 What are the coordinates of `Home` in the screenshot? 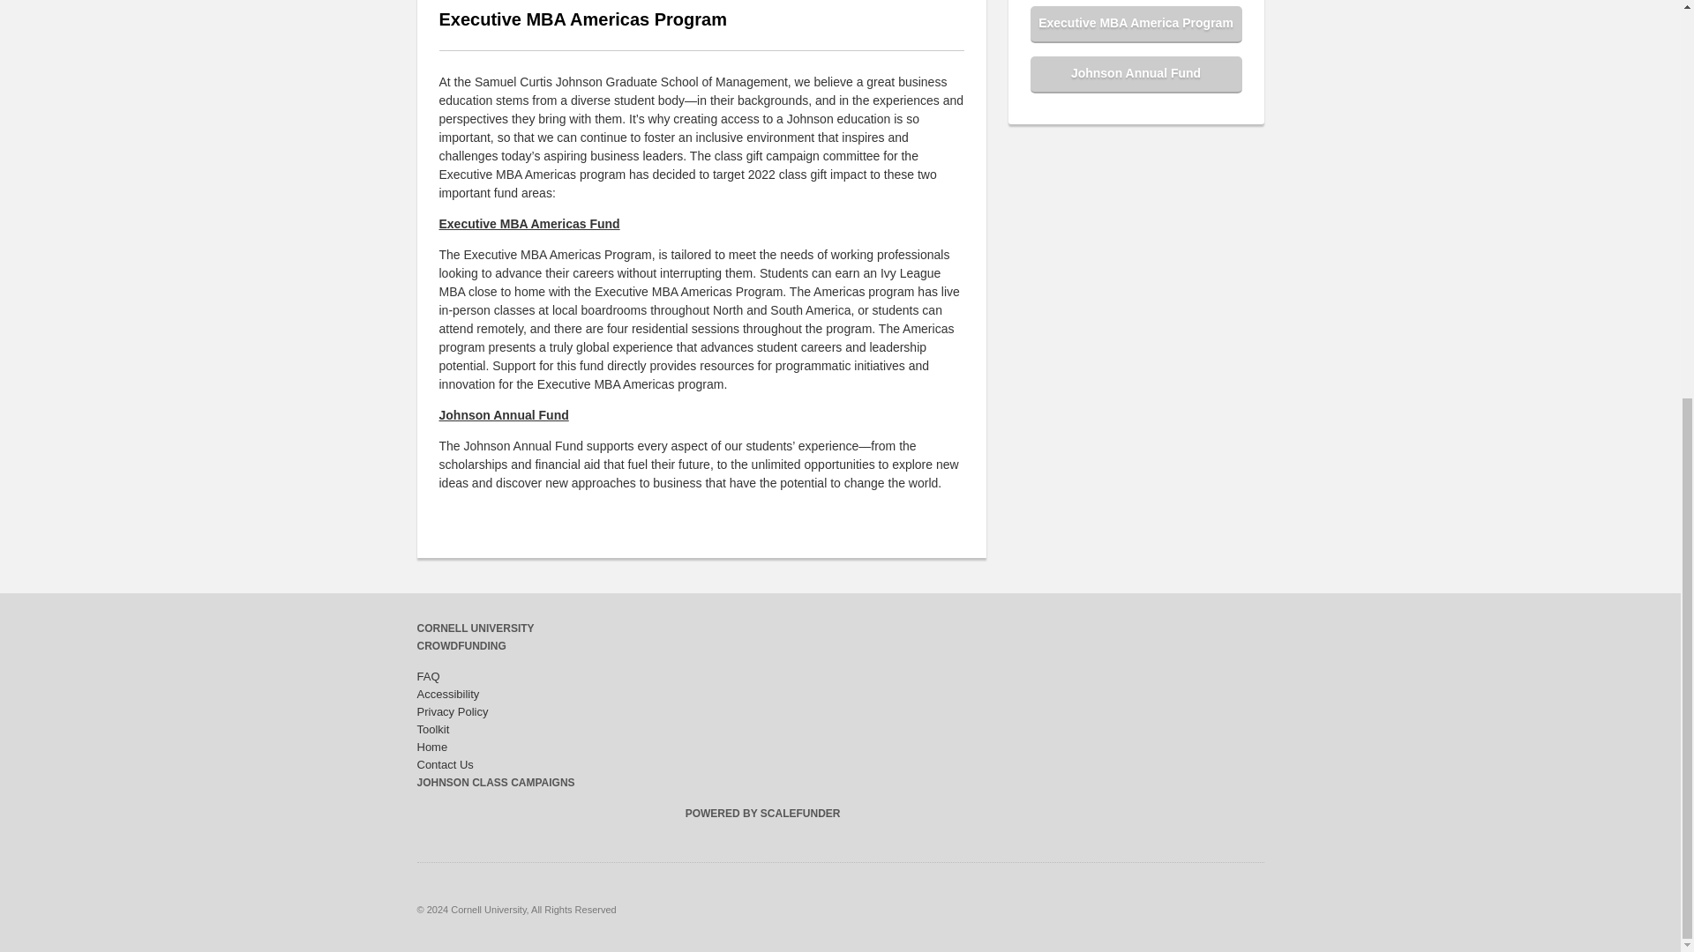 It's located at (431, 747).